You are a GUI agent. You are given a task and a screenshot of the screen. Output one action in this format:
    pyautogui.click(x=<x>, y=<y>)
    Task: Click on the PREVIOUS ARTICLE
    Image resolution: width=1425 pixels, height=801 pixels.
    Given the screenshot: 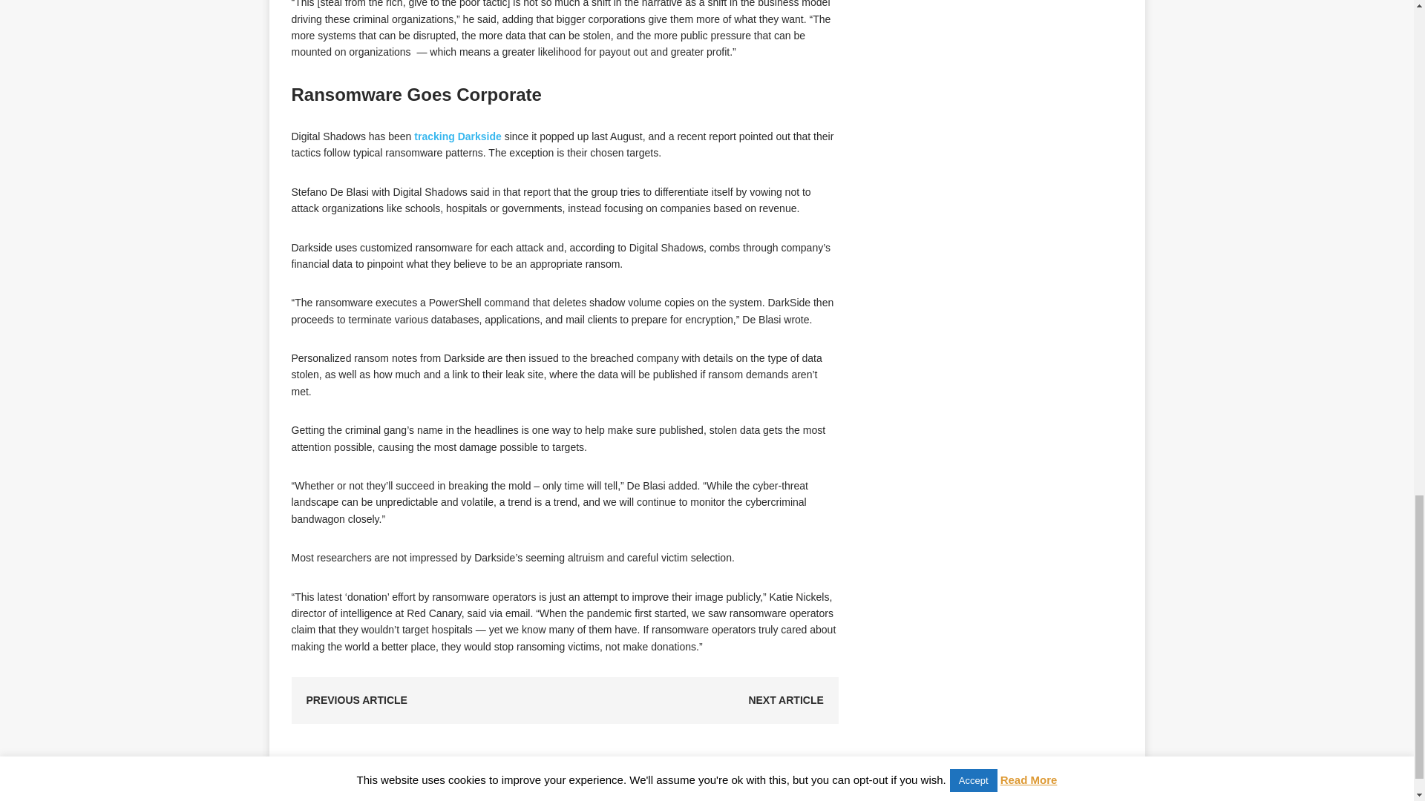 What is the action you would take?
    pyautogui.click(x=356, y=700)
    